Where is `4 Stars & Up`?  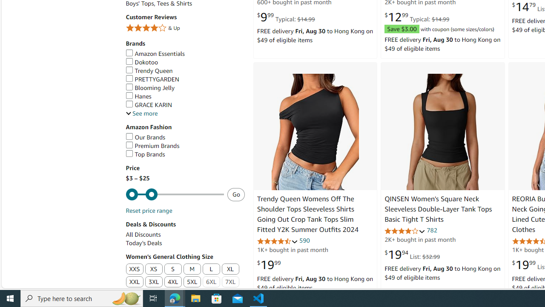
4 Stars & Up is located at coordinates (185, 28).